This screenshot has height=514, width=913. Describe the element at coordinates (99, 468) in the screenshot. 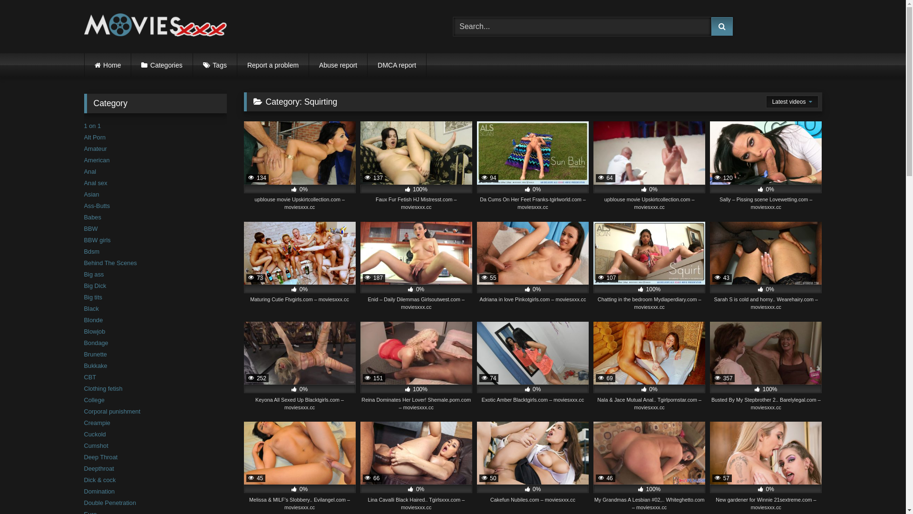

I see `Deepthroat` at that location.